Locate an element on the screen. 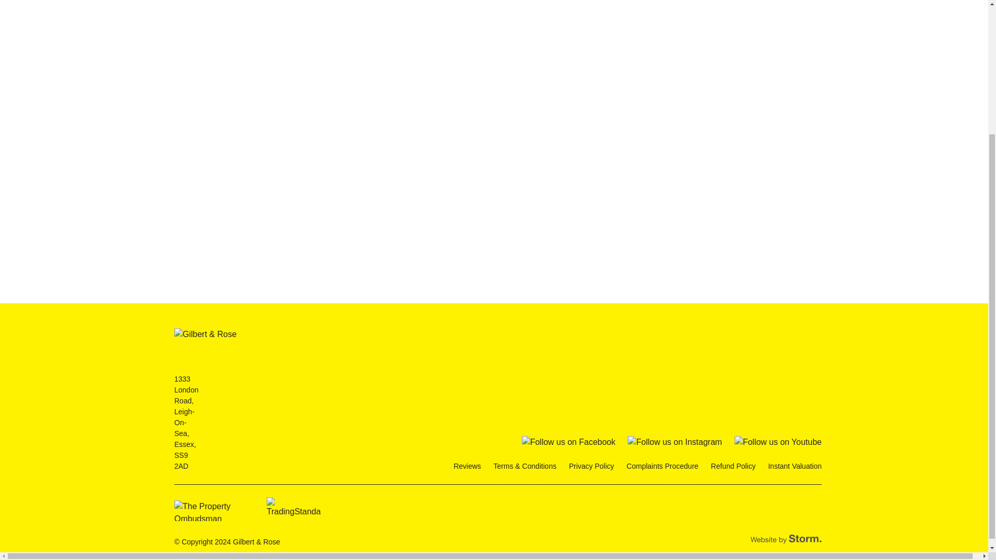 Image resolution: width=996 pixels, height=560 pixels. View Reviews is located at coordinates (467, 466).